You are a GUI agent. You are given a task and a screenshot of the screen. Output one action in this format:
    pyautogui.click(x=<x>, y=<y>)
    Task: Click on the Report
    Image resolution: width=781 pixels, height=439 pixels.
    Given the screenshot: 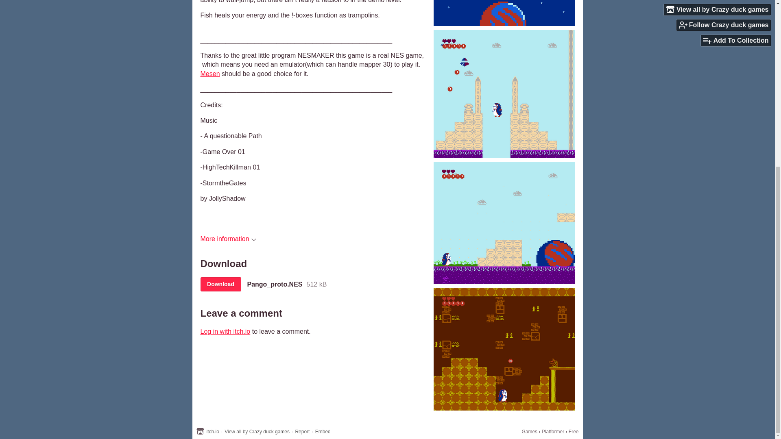 What is the action you would take?
    pyautogui.click(x=302, y=432)
    